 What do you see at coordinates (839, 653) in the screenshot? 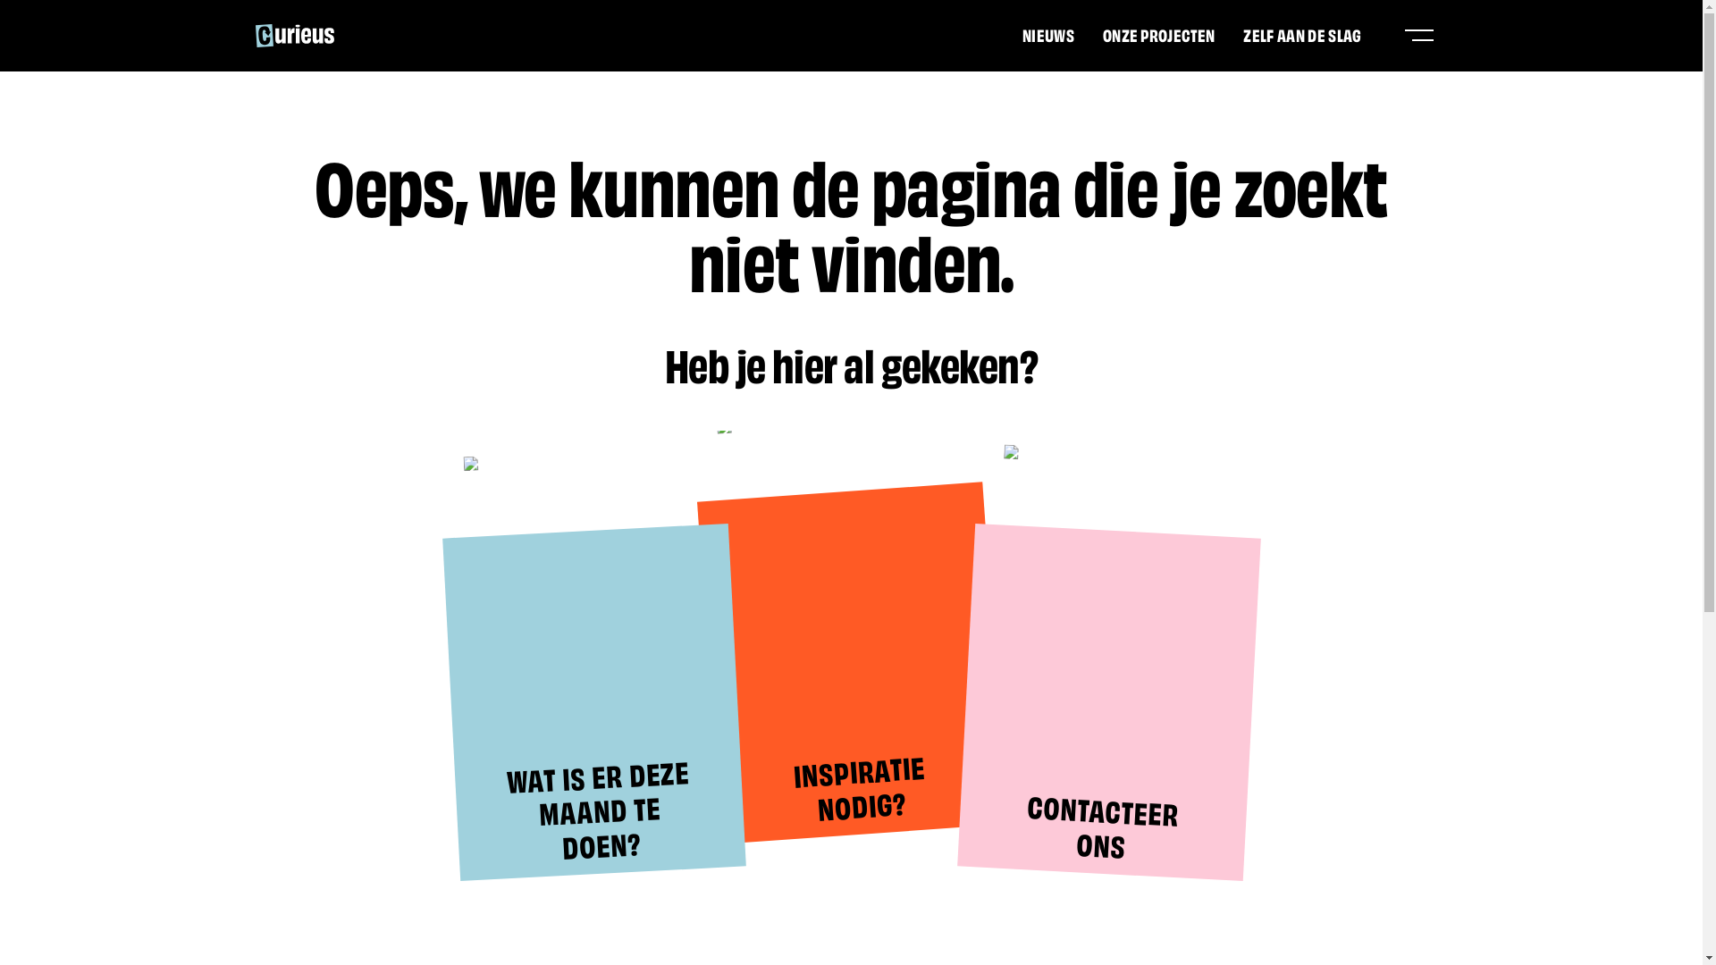
I see `INSPIRATIE NODIG?` at bounding box center [839, 653].